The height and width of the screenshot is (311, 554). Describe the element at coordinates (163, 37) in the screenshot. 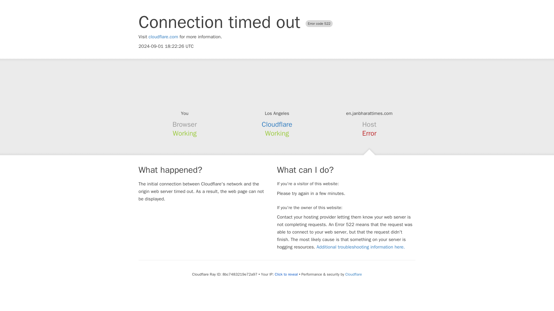

I see `cloudflare.com` at that location.